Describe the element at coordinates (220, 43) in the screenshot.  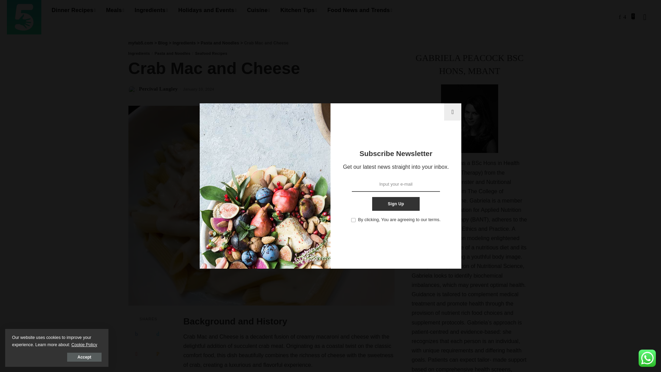
I see `Go to the Pasta and Noodles Category archives.` at that location.